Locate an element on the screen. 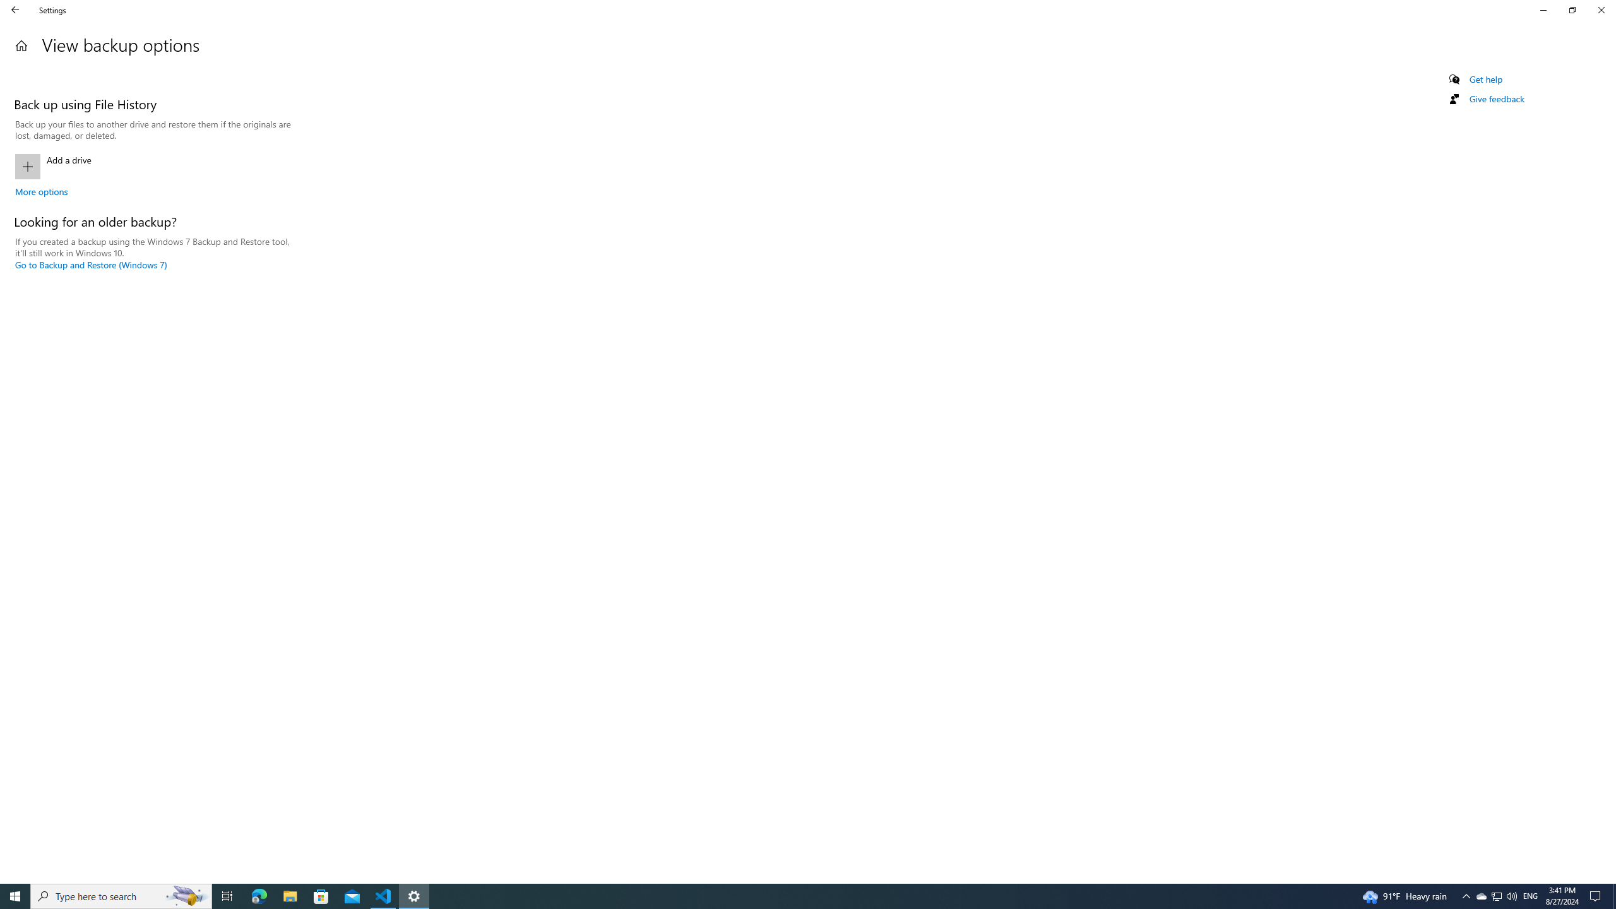 The image size is (1616, 909). Restore Settings is located at coordinates (1572, 10).